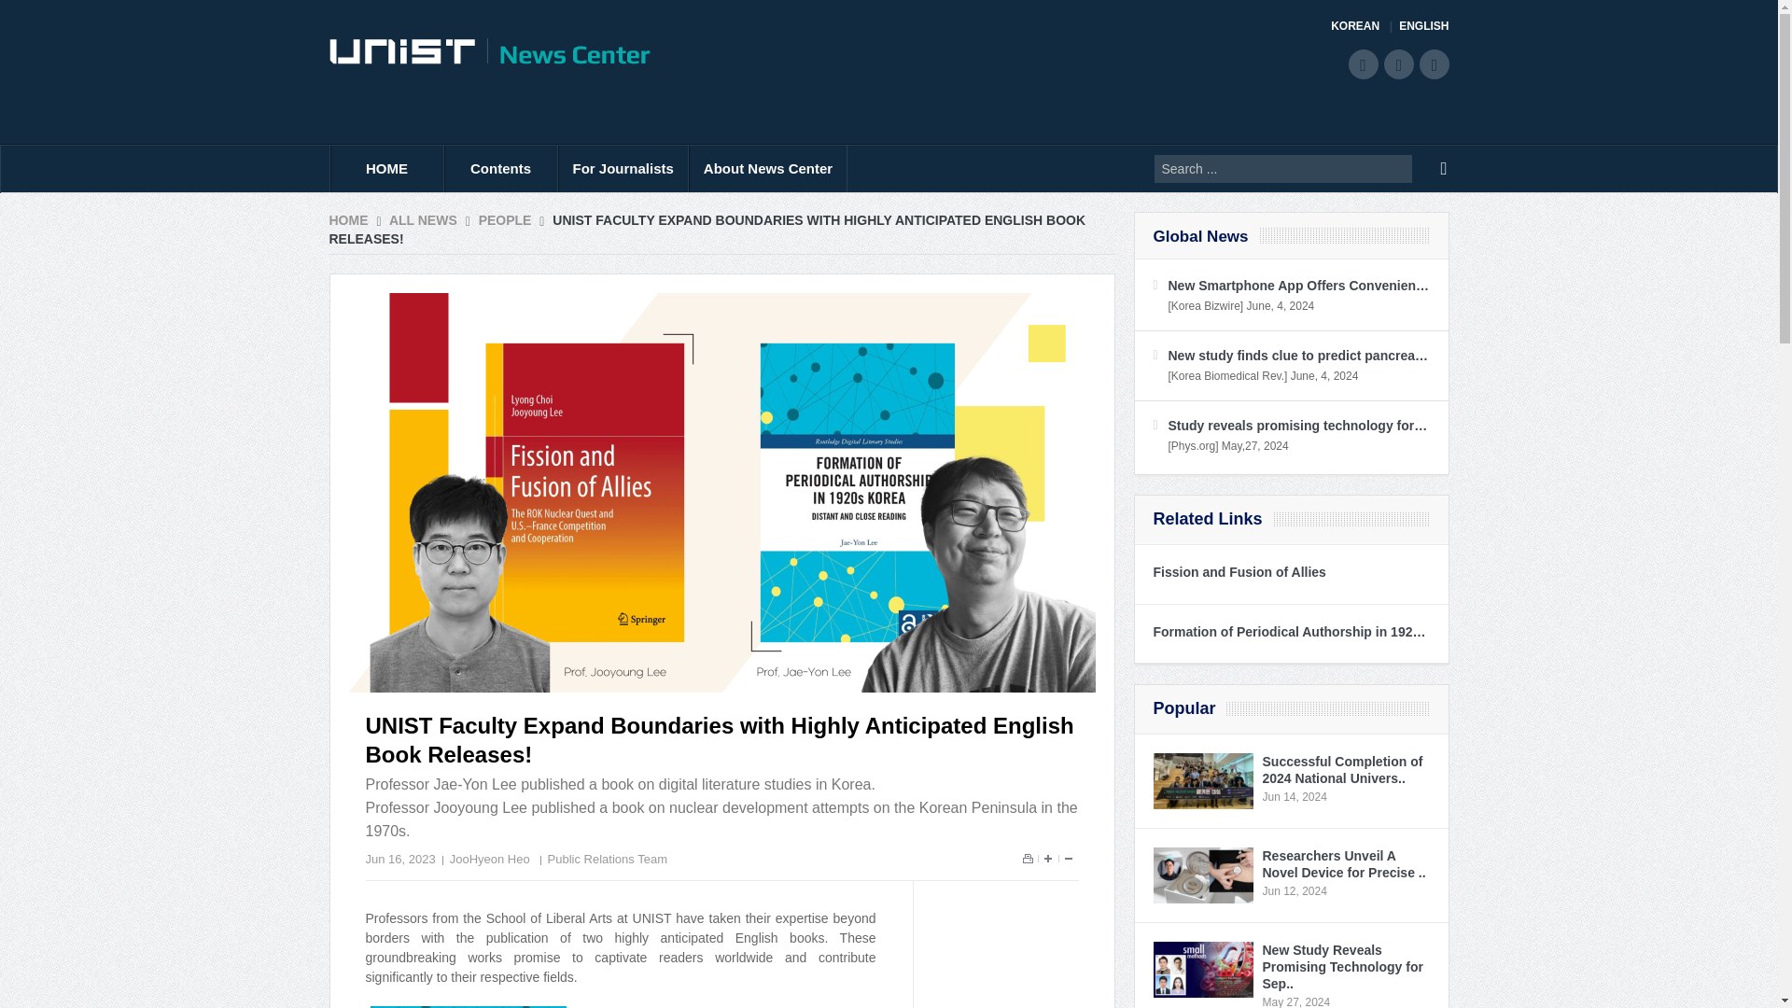  What do you see at coordinates (386, 168) in the screenshot?
I see `HOME` at bounding box center [386, 168].